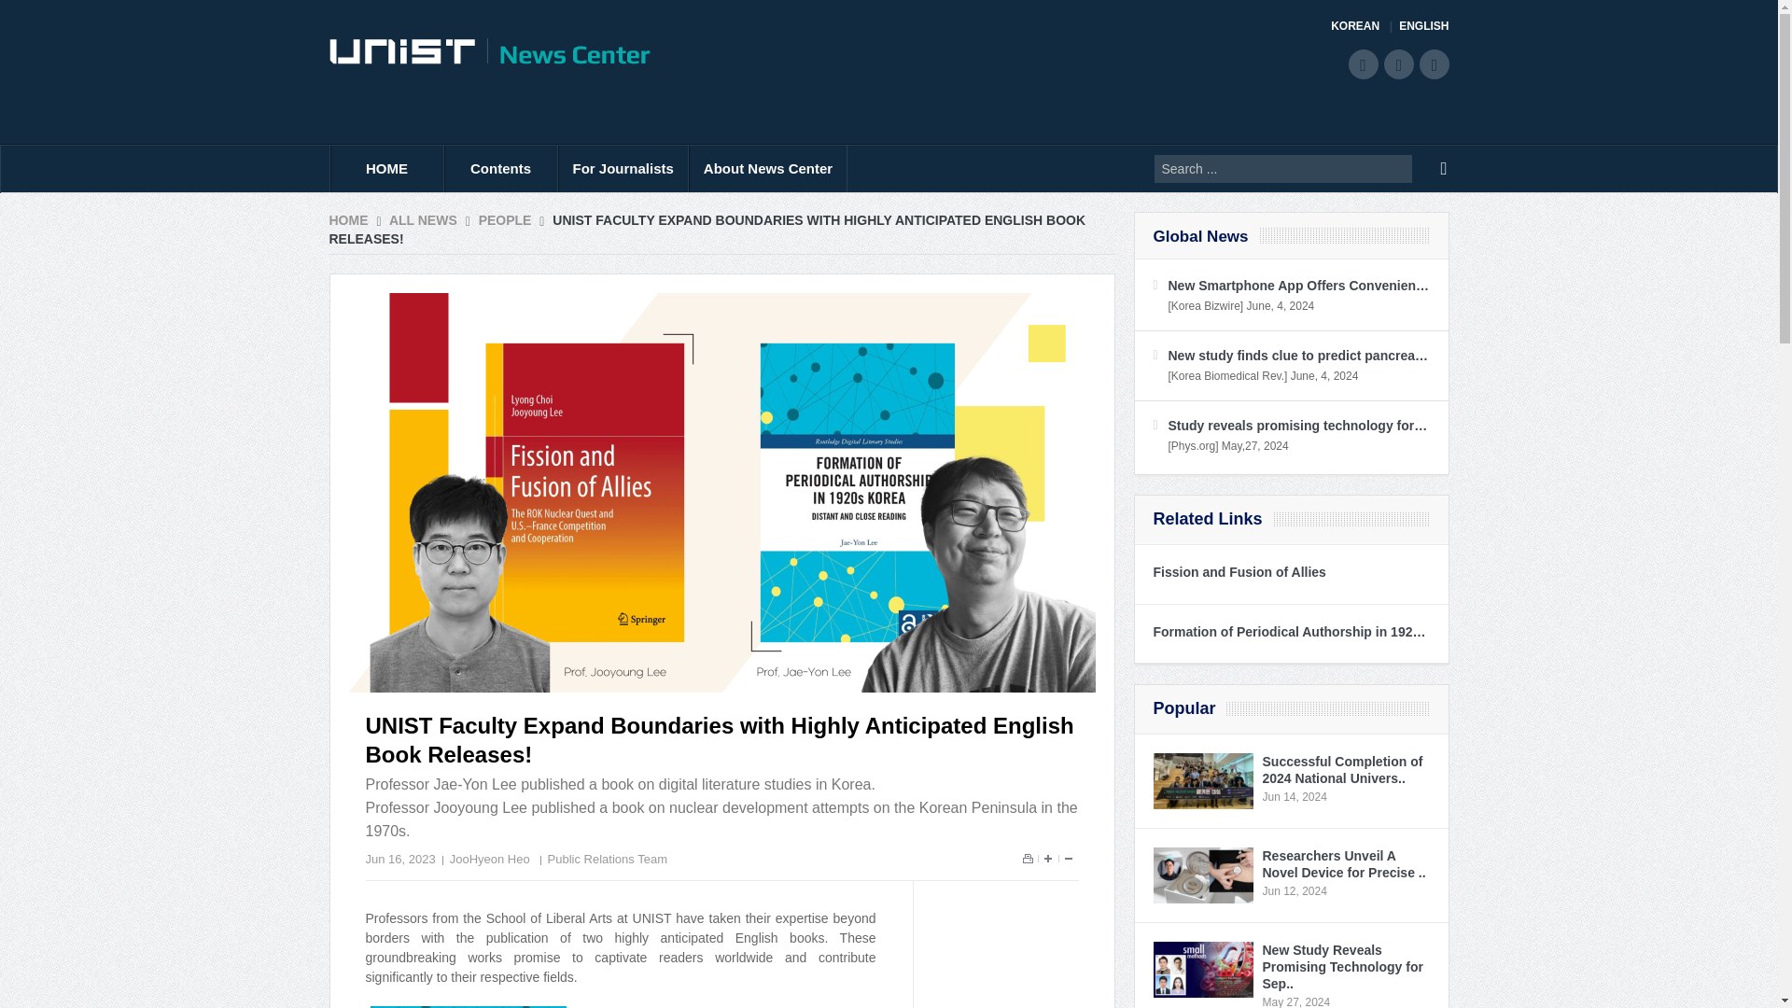  What do you see at coordinates (386, 168) in the screenshot?
I see `HOME` at bounding box center [386, 168].